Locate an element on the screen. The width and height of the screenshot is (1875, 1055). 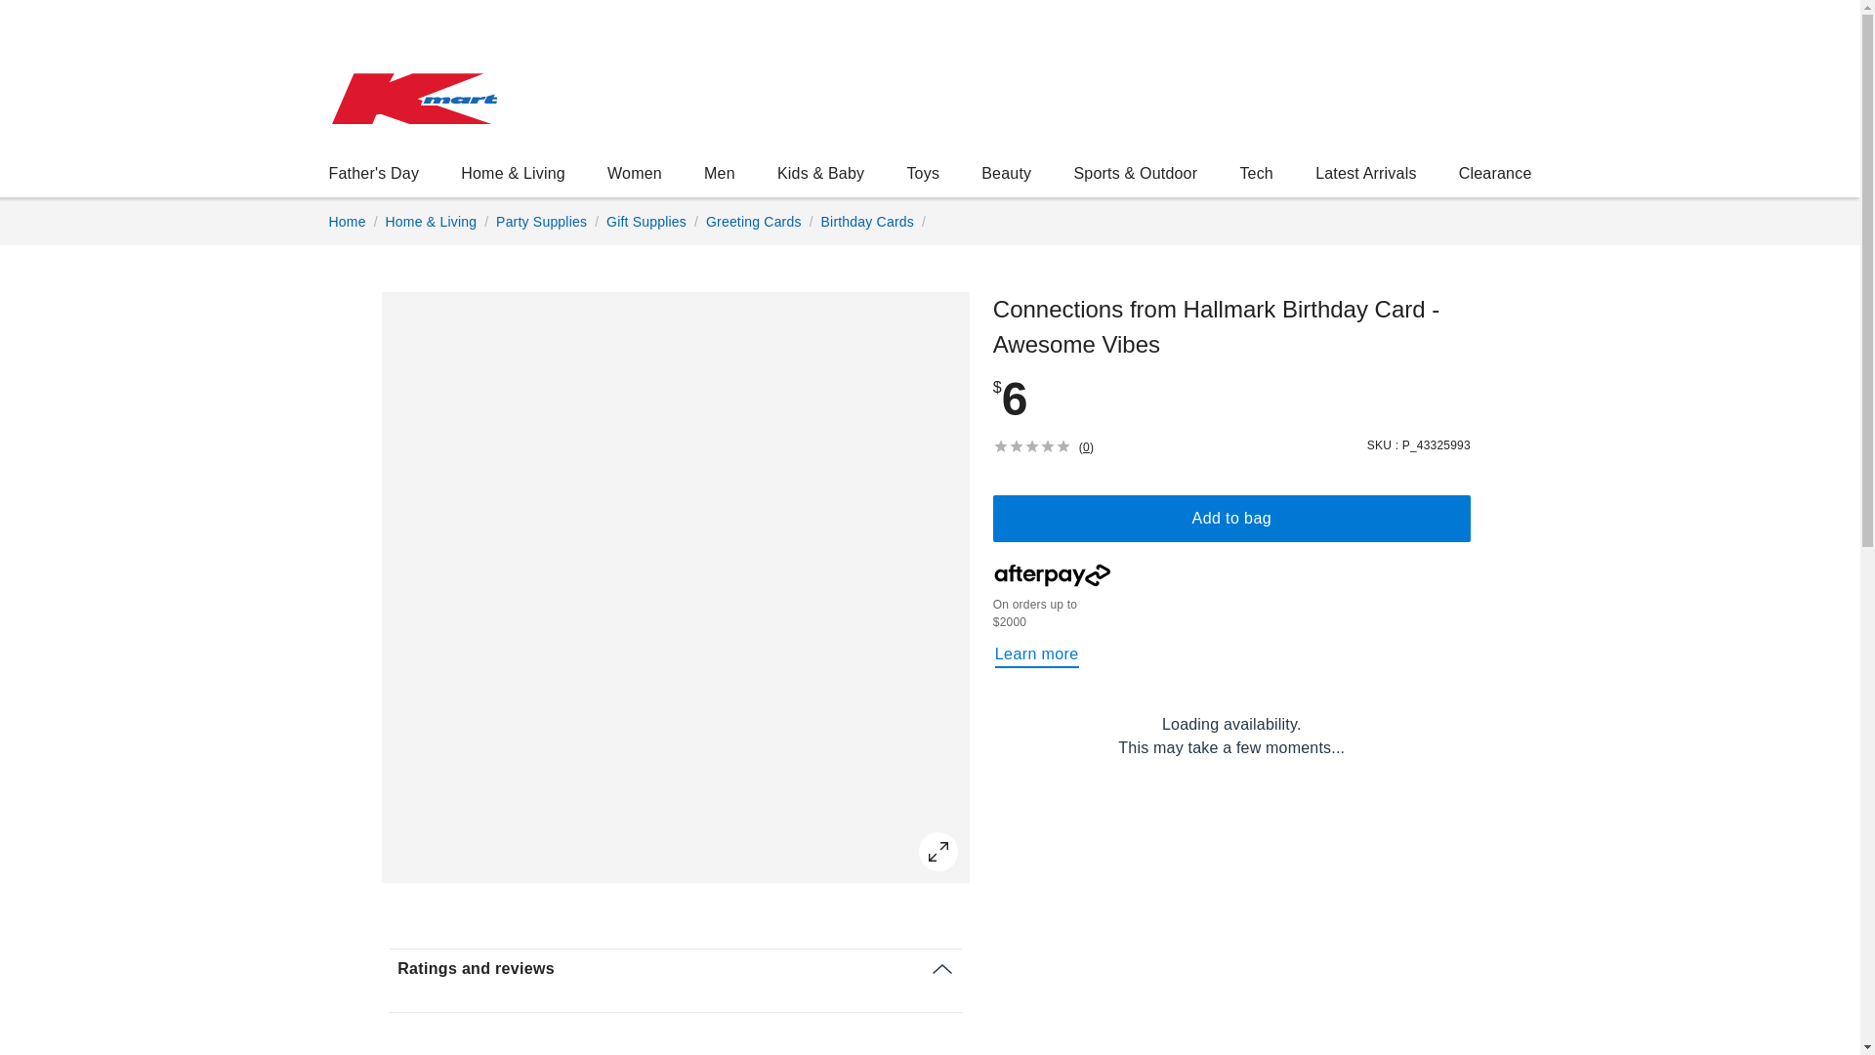
Latest Arrivals is located at coordinates (754, 222).